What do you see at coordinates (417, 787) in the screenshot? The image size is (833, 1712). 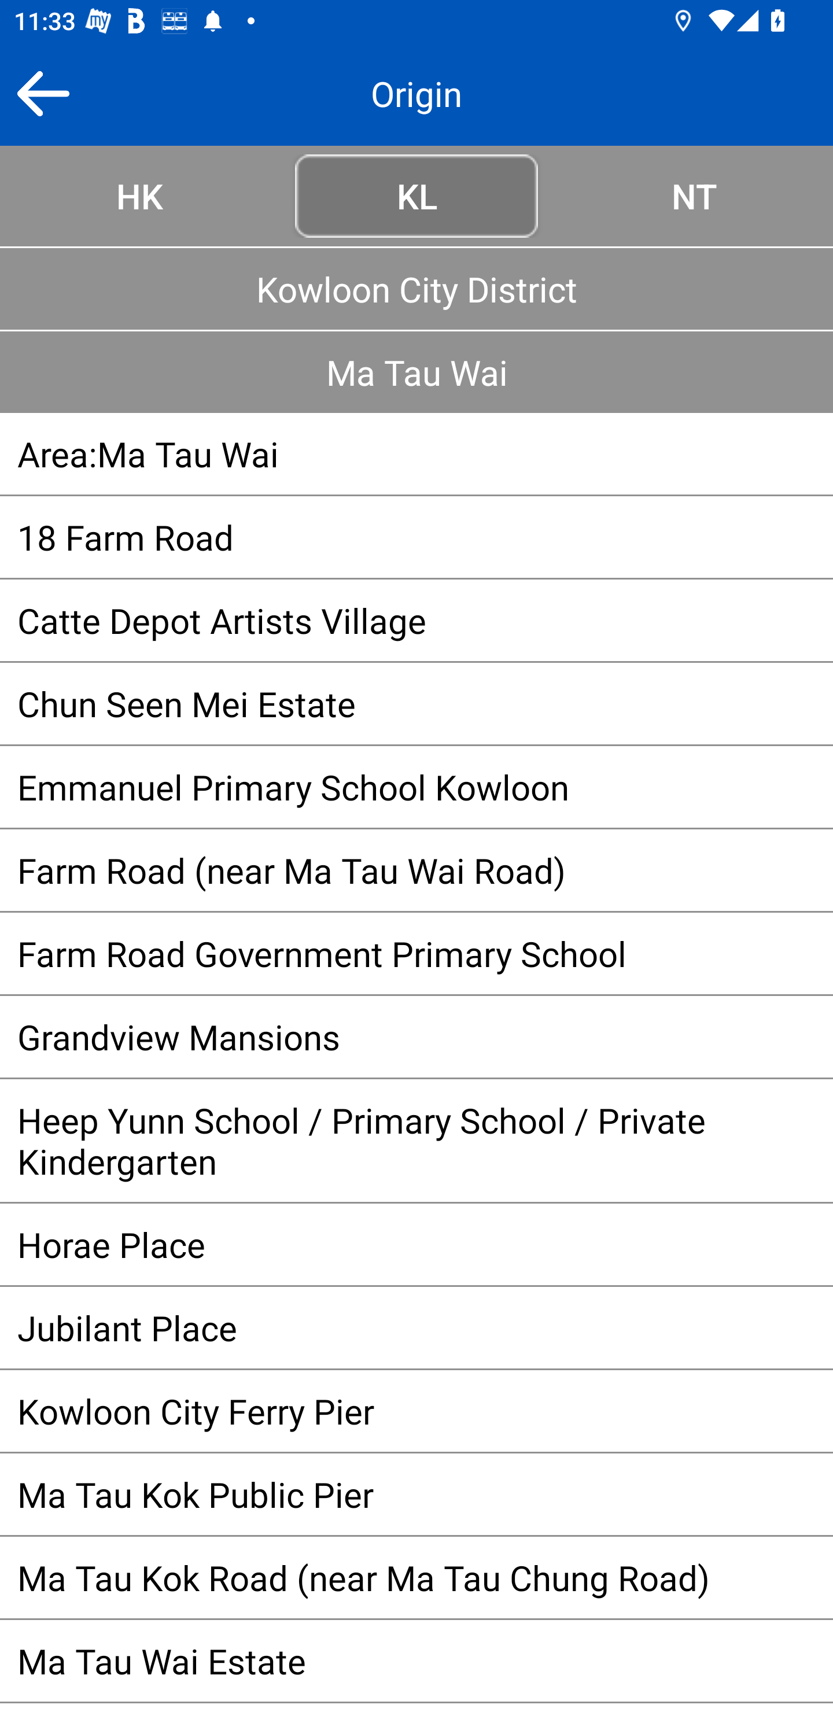 I see `Emmanuel Primary School Kowloon` at bounding box center [417, 787].